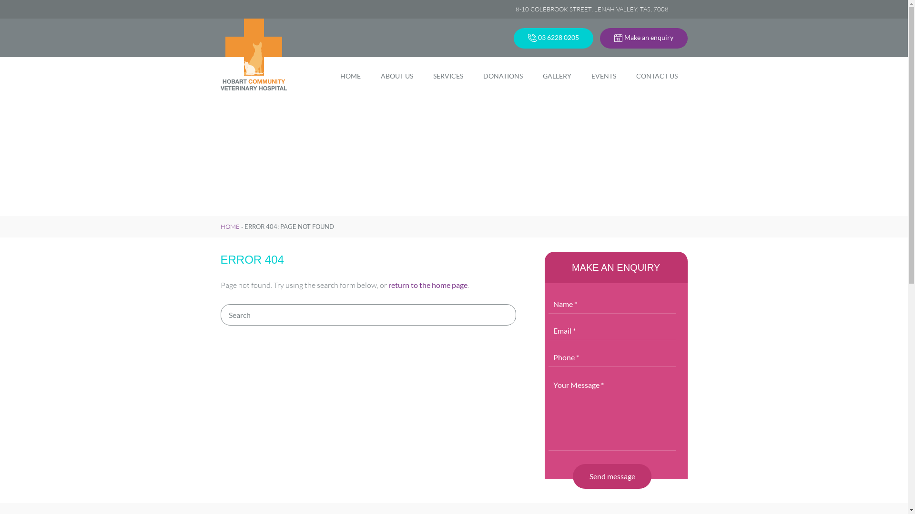  Describe the element at coordinates (427, 285) in the screenshot. I see `return to the home page` at that location.